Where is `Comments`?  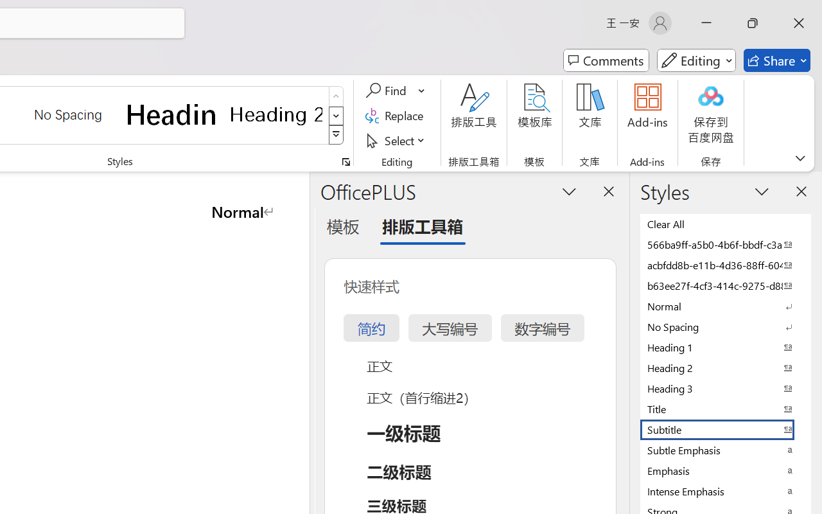
Comments is located at coordinates (606, 60).